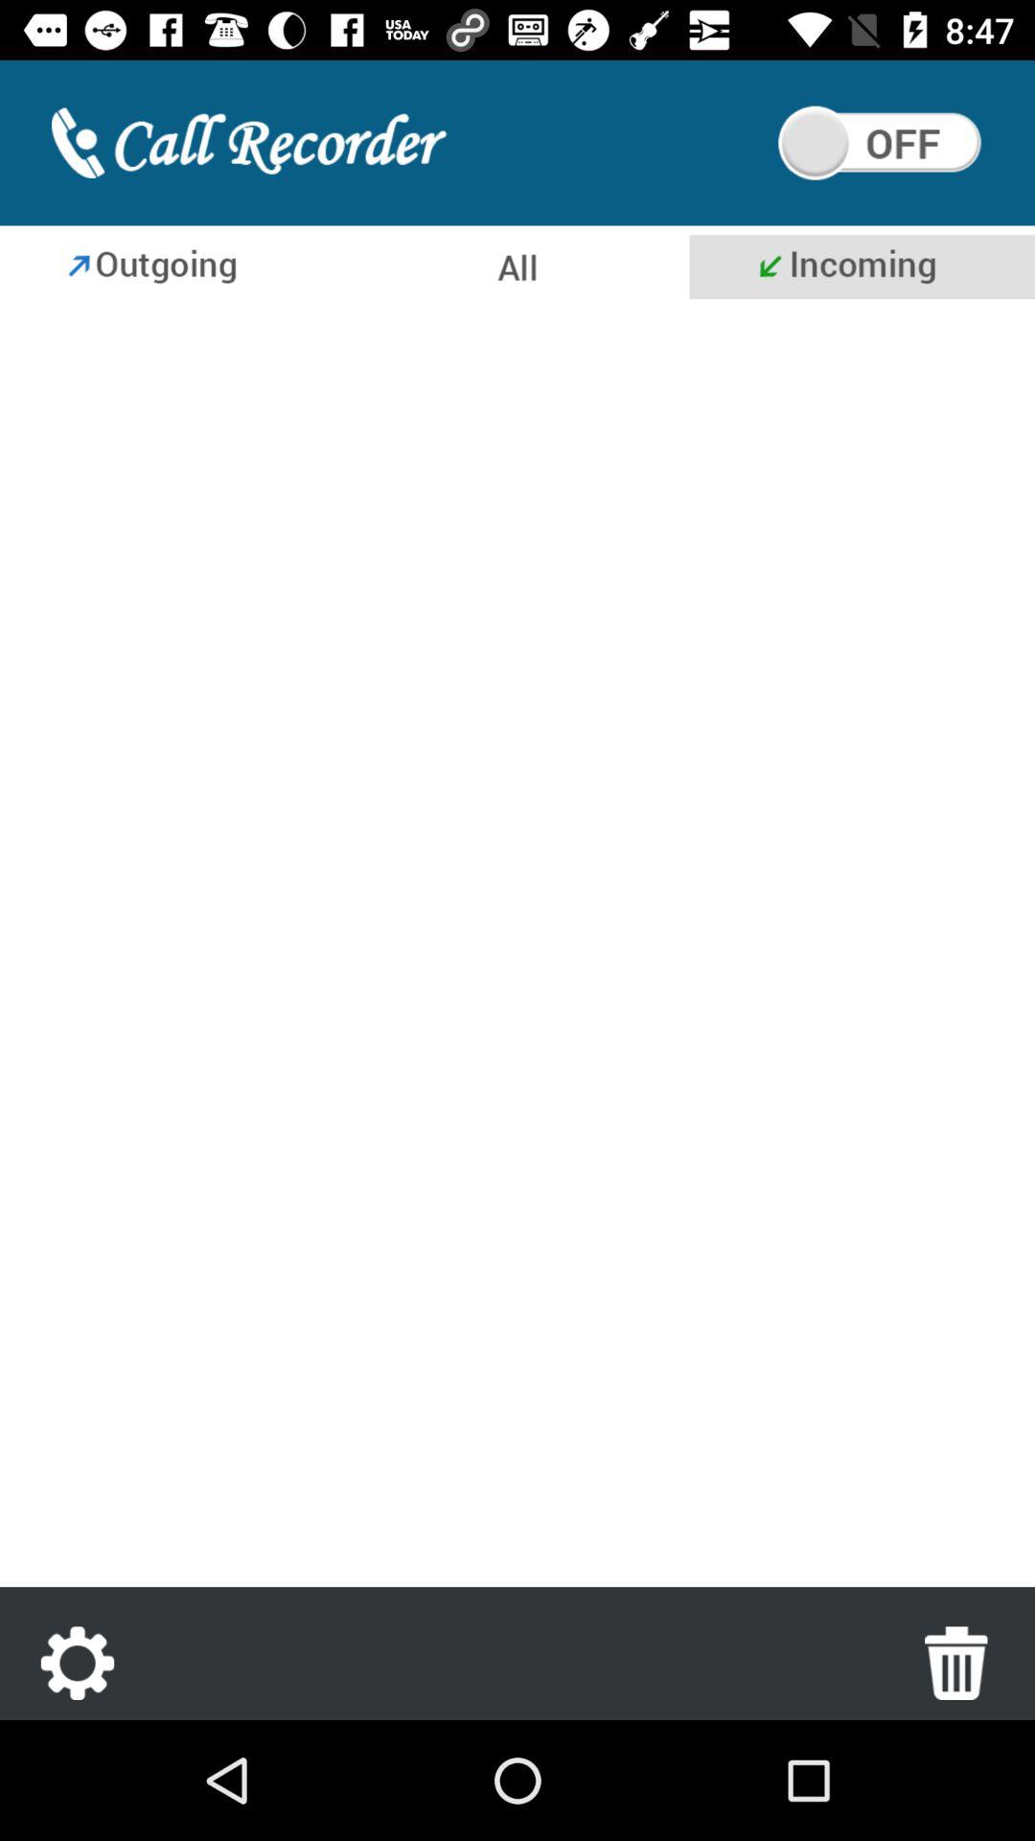 This screenshot has width=1035, height=1841. Describe the element at coordinates (78, 1663) in the screenshot. I see `turn on icon at the bottom left corner` at that location.